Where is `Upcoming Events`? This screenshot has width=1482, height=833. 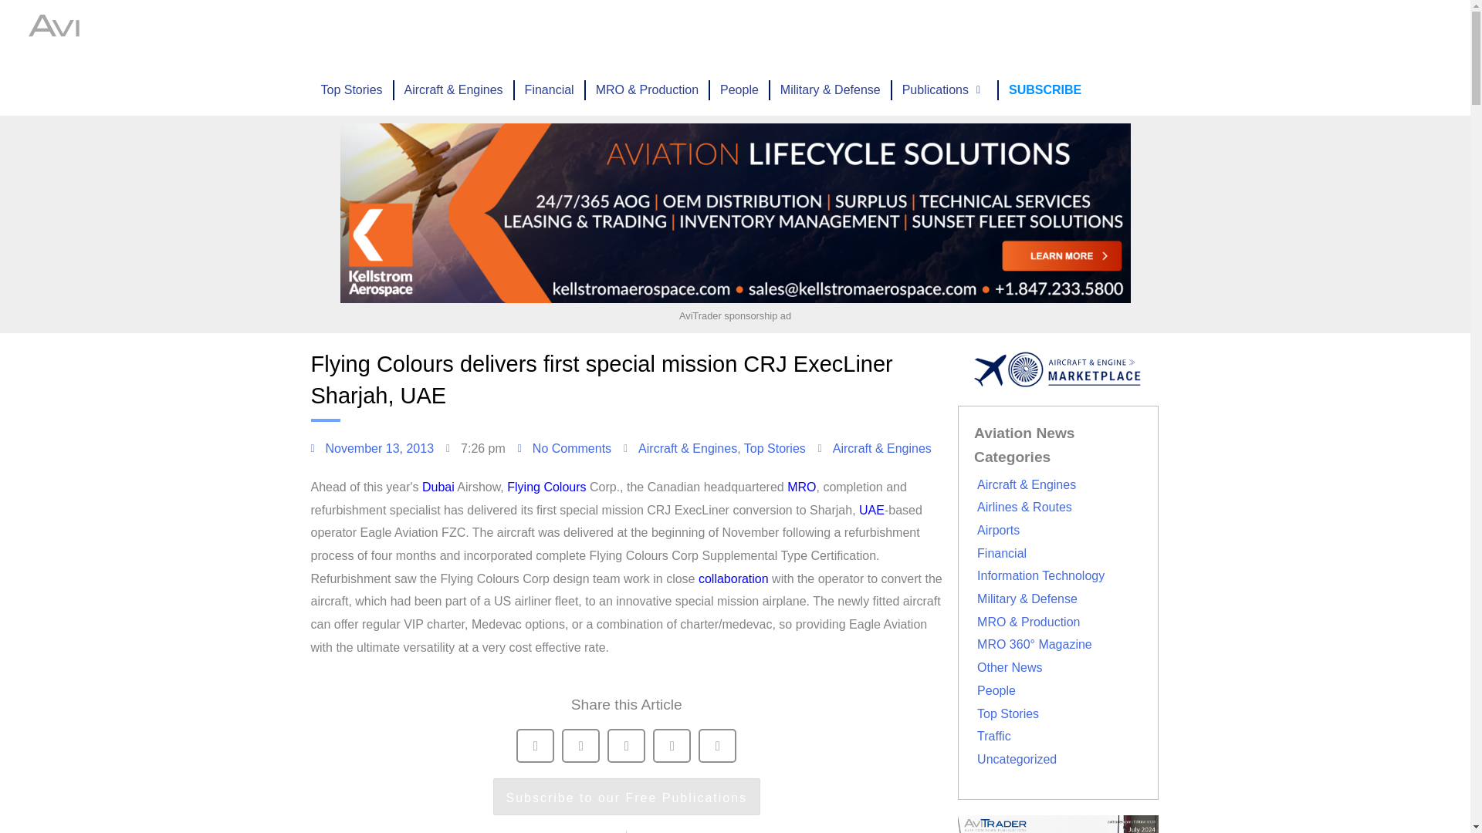 Upcoming Events is located at coordinates (594, 32).